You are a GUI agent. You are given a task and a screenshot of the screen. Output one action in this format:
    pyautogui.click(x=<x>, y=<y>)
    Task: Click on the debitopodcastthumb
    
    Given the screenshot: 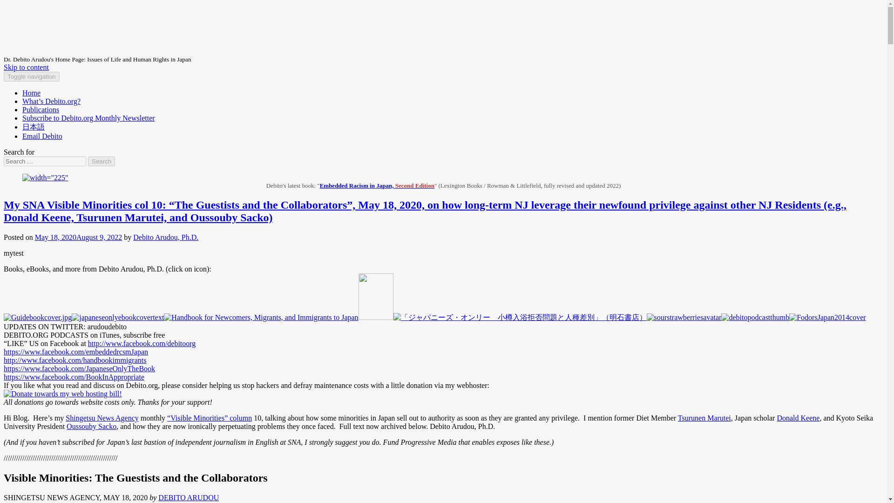 What is the action you would take?
    pyautogui.click(x=755, y=318)
    